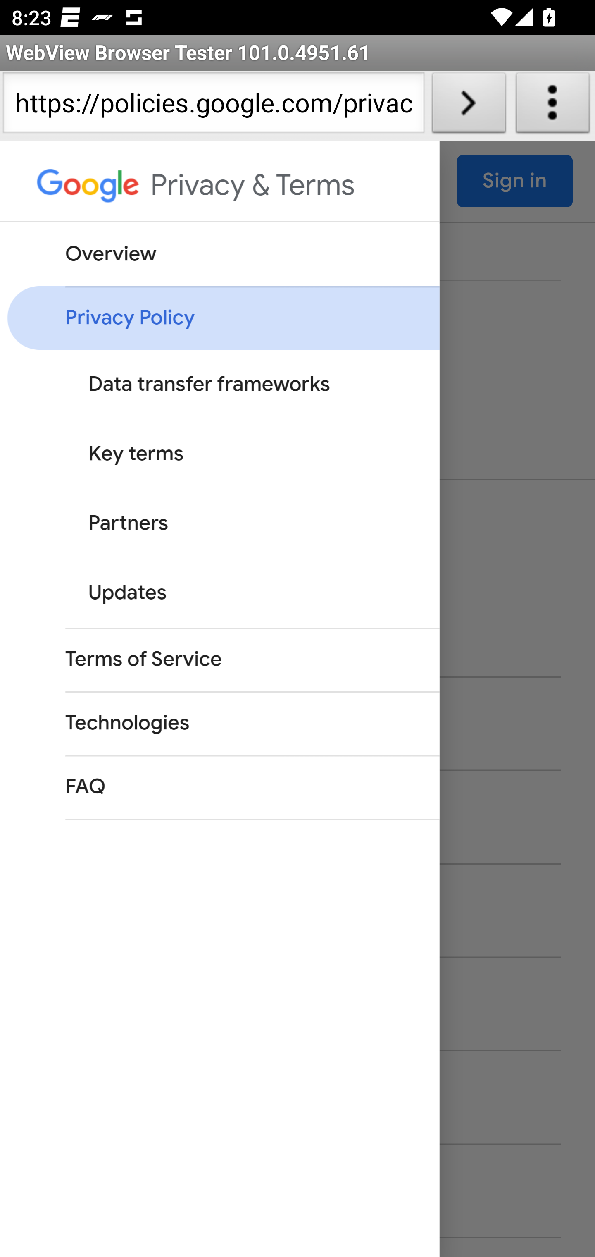  Describe the element at coordinates (223, 319) in the screenshot. I see `Privacy Policy` at that location.